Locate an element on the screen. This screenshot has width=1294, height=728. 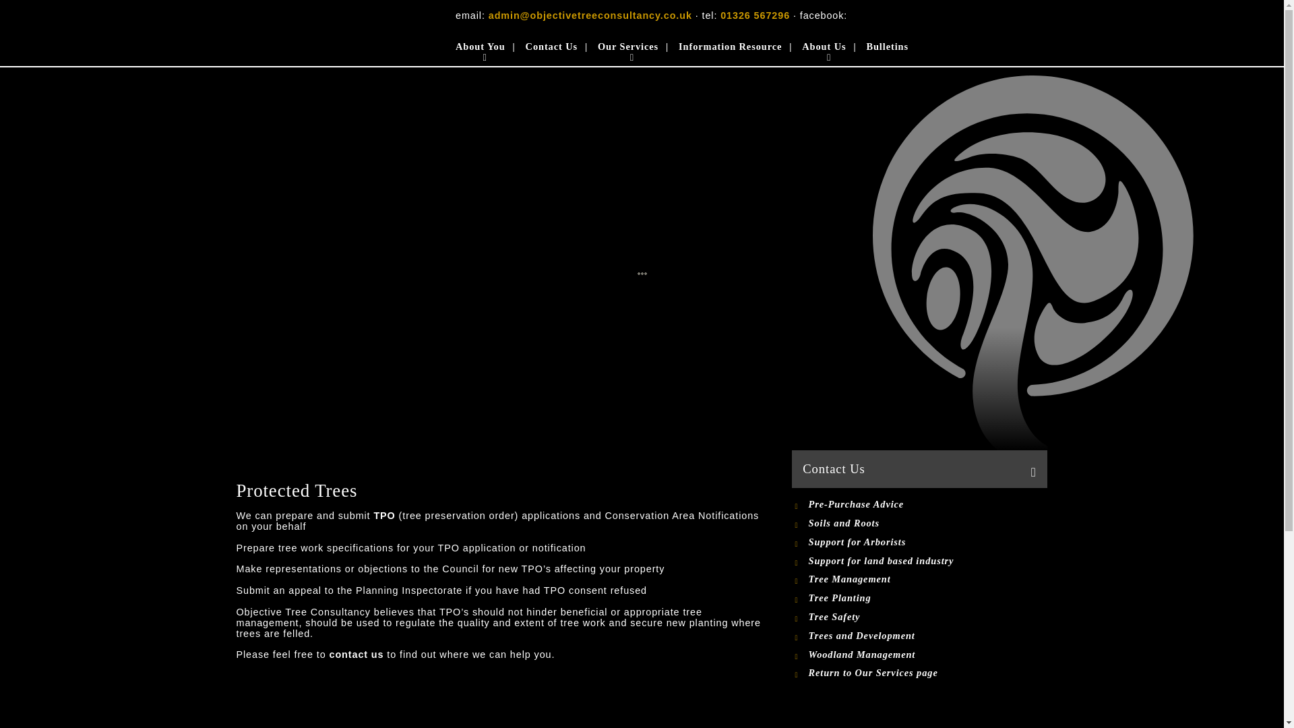
Call Us is located at coordinates (755, 15).